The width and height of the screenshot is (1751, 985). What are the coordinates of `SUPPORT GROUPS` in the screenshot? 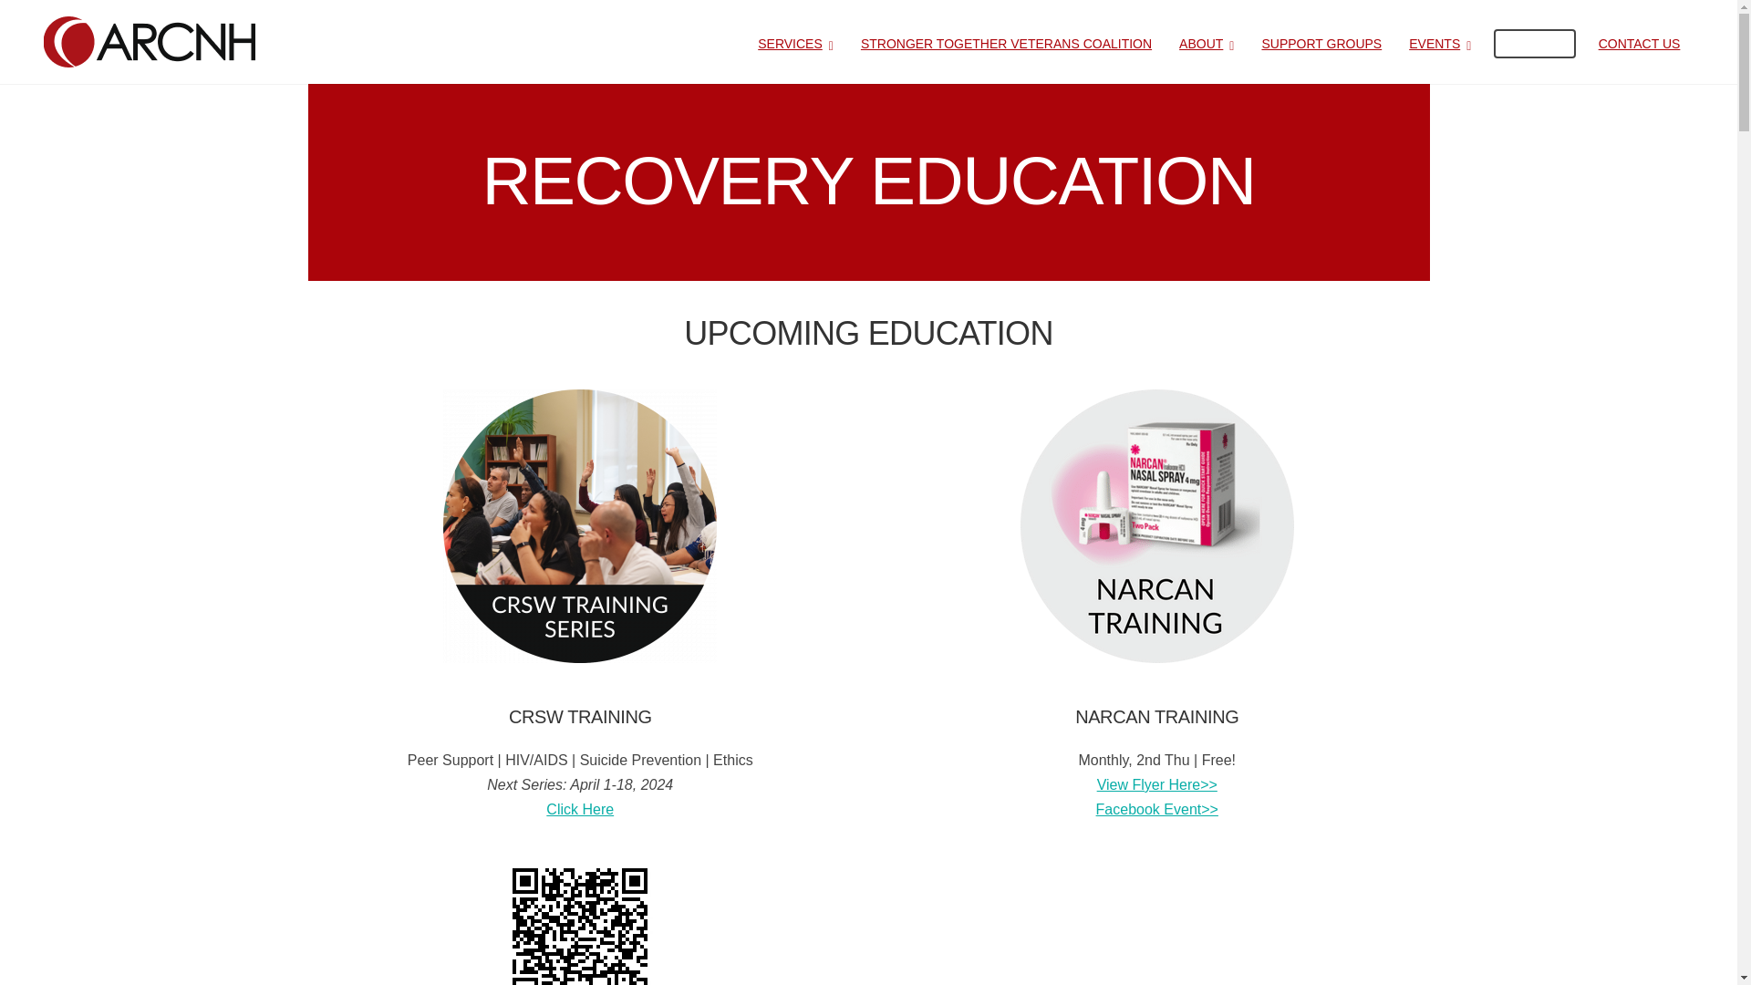 It's located at (1321, 42).